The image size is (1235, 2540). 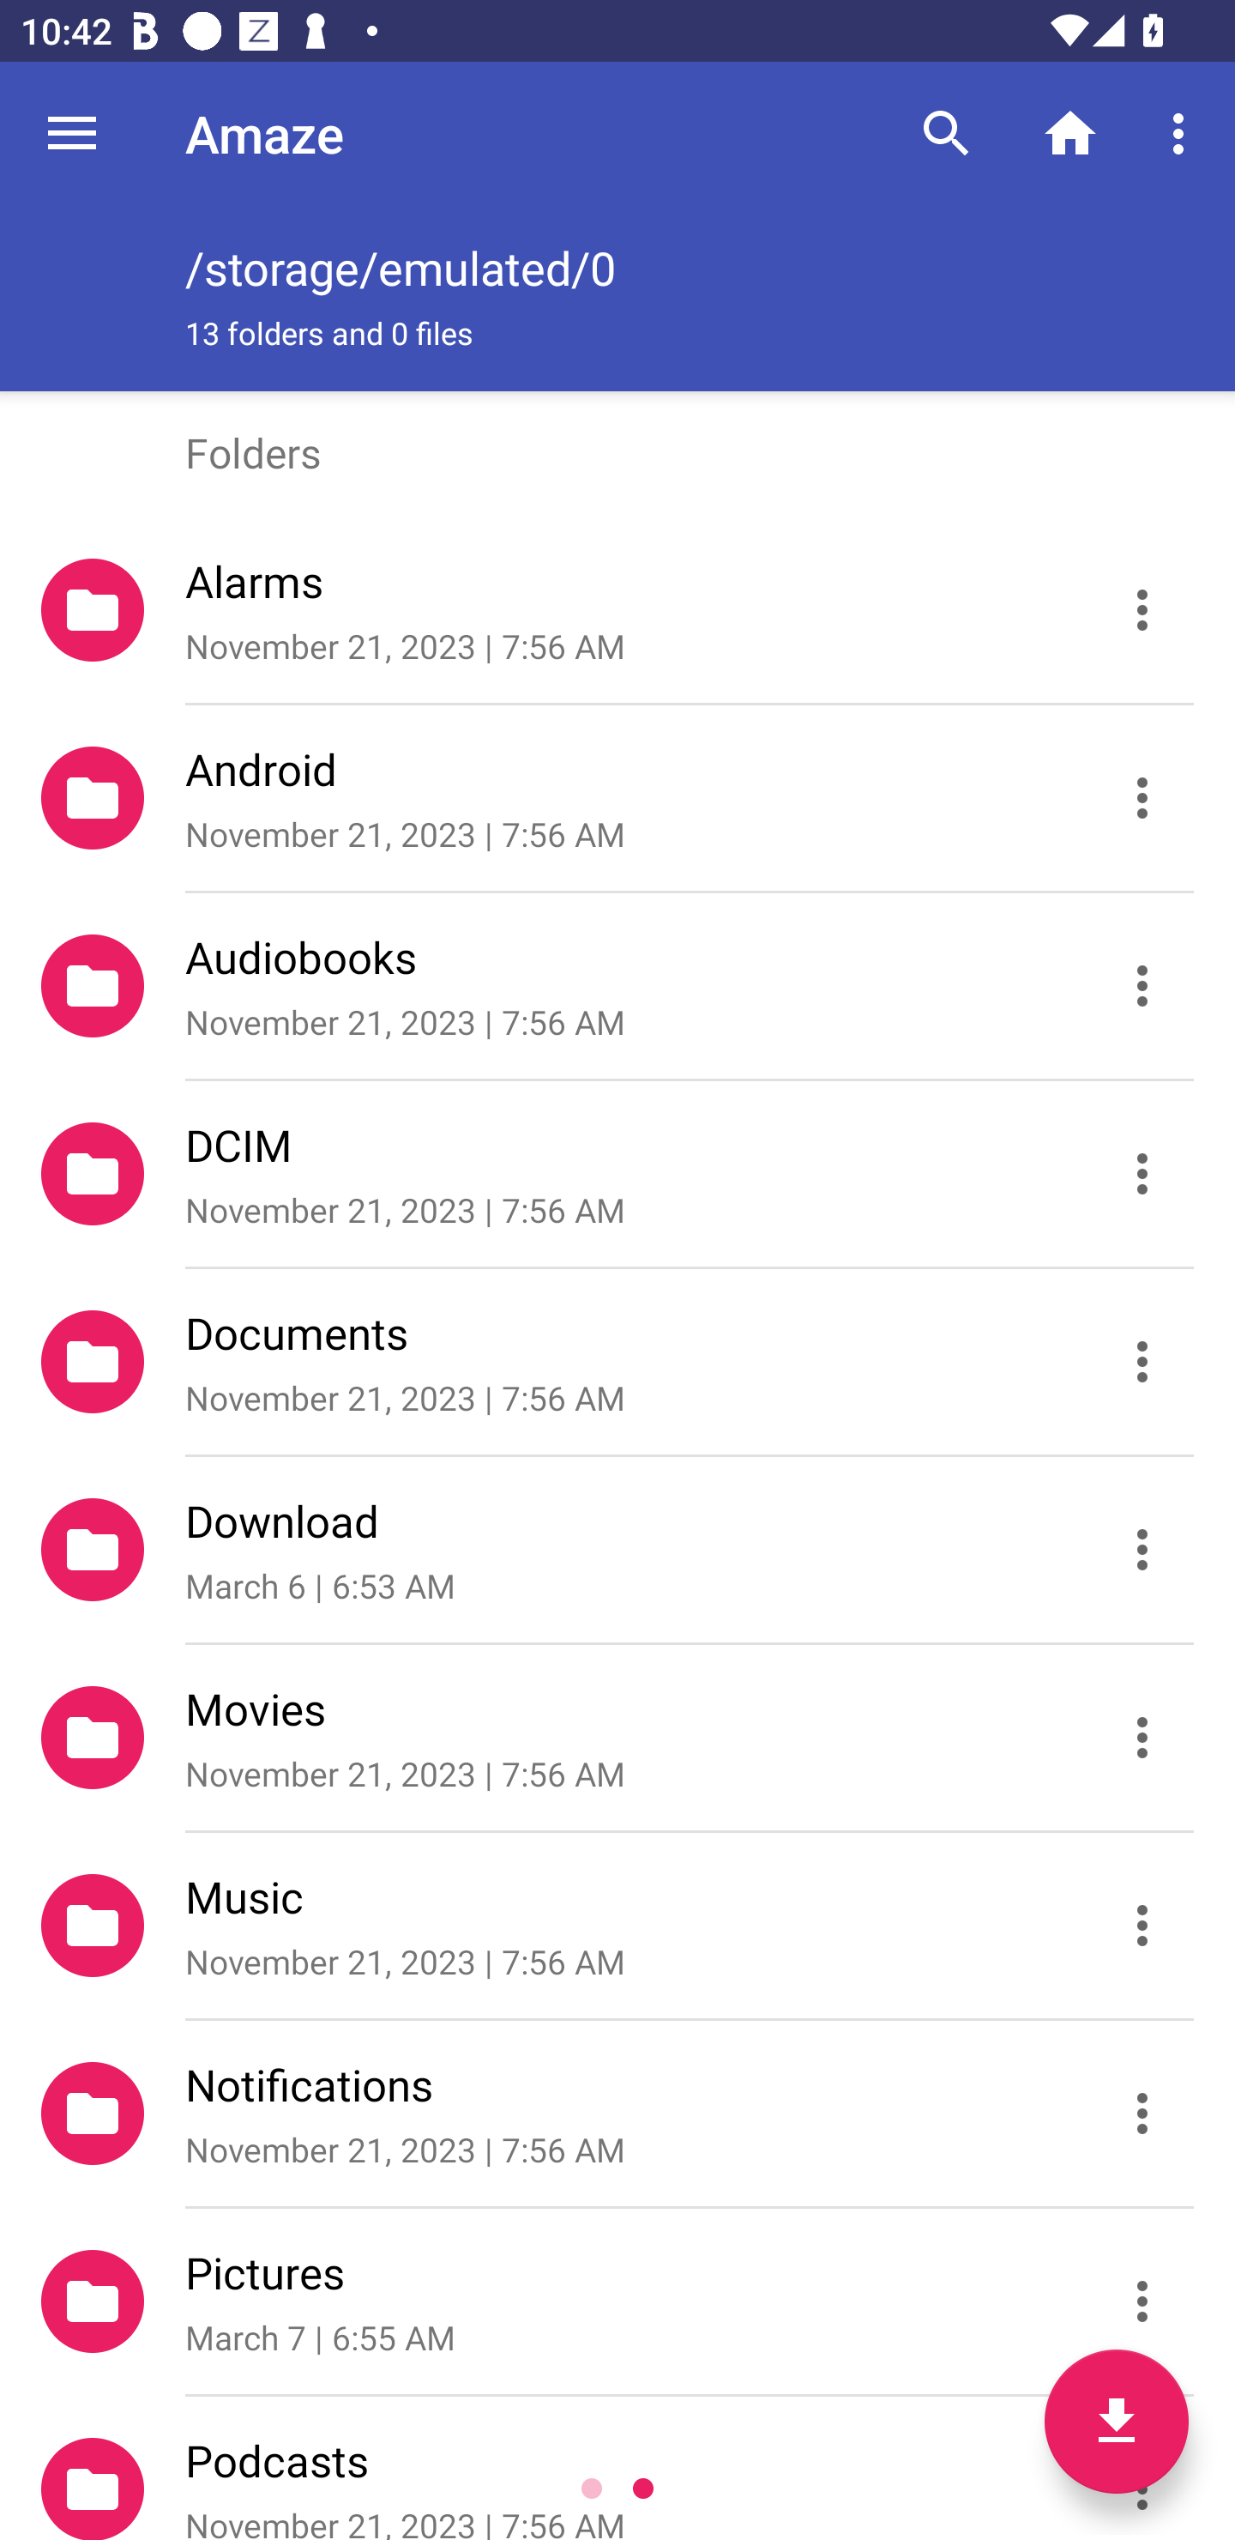 What do you see at coordinates (617, 2302) in the screenshot?
I see `Pictures March 7 | 6:55 AM` at bounding box center [617, 2302].